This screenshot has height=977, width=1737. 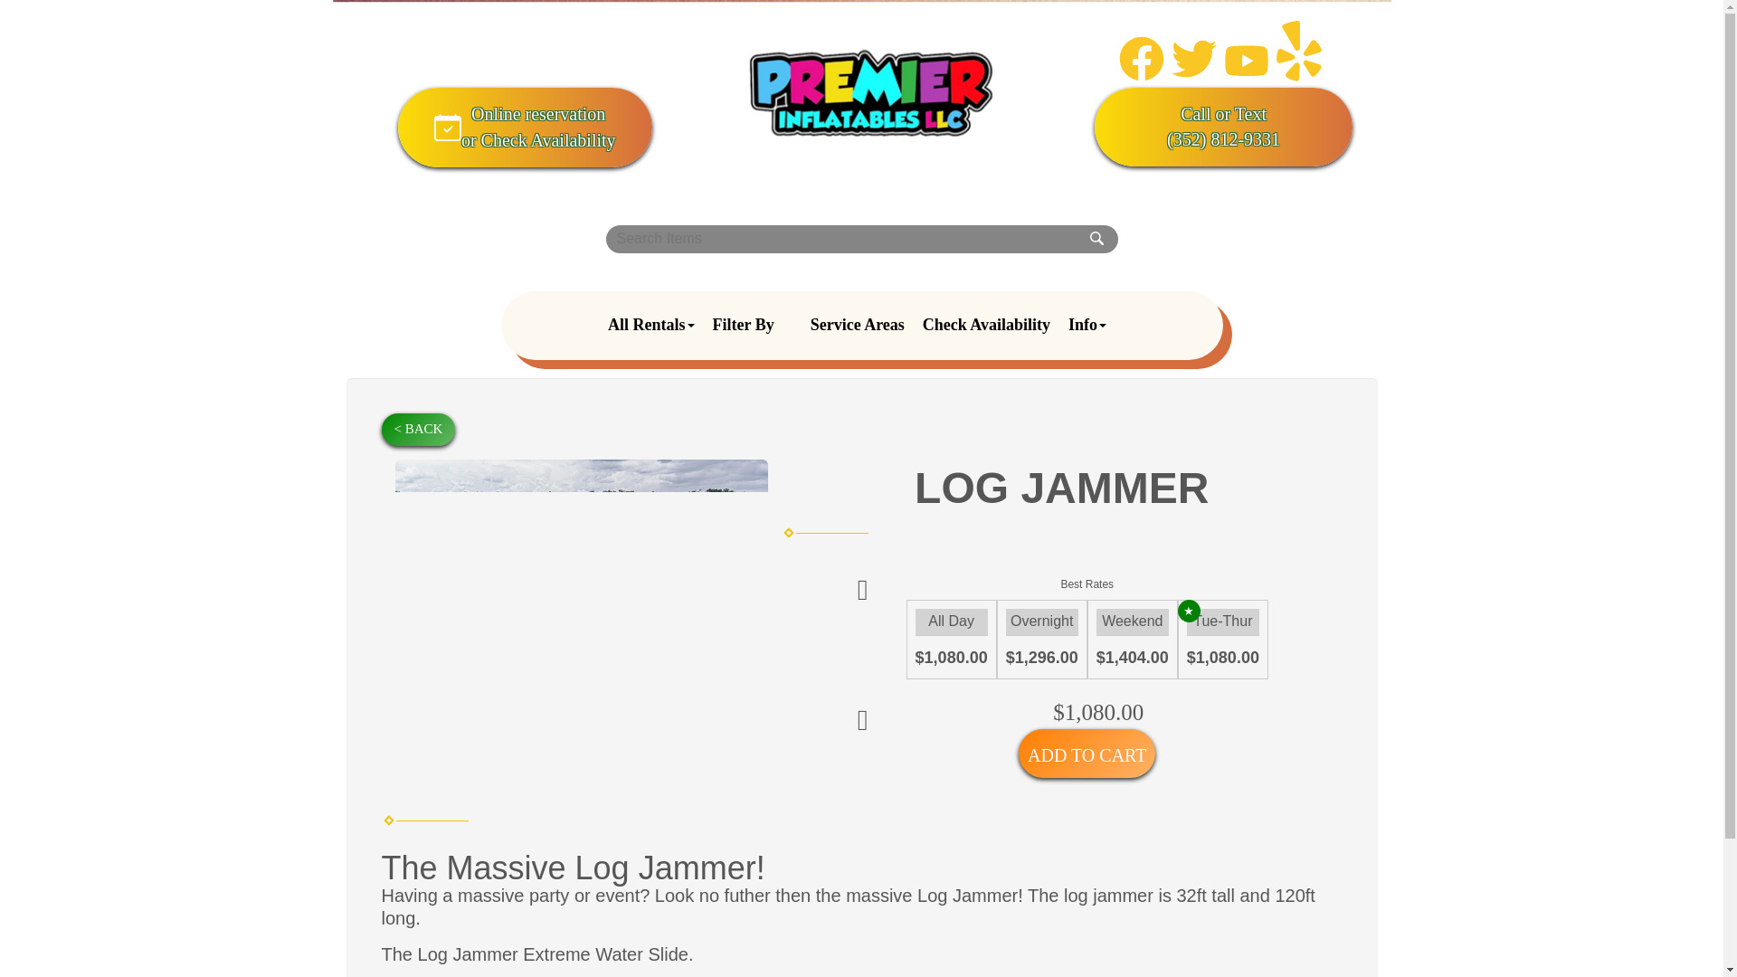 I want to click on Premier Inflatables LLC Facebook, so click(x=1223, y=114).